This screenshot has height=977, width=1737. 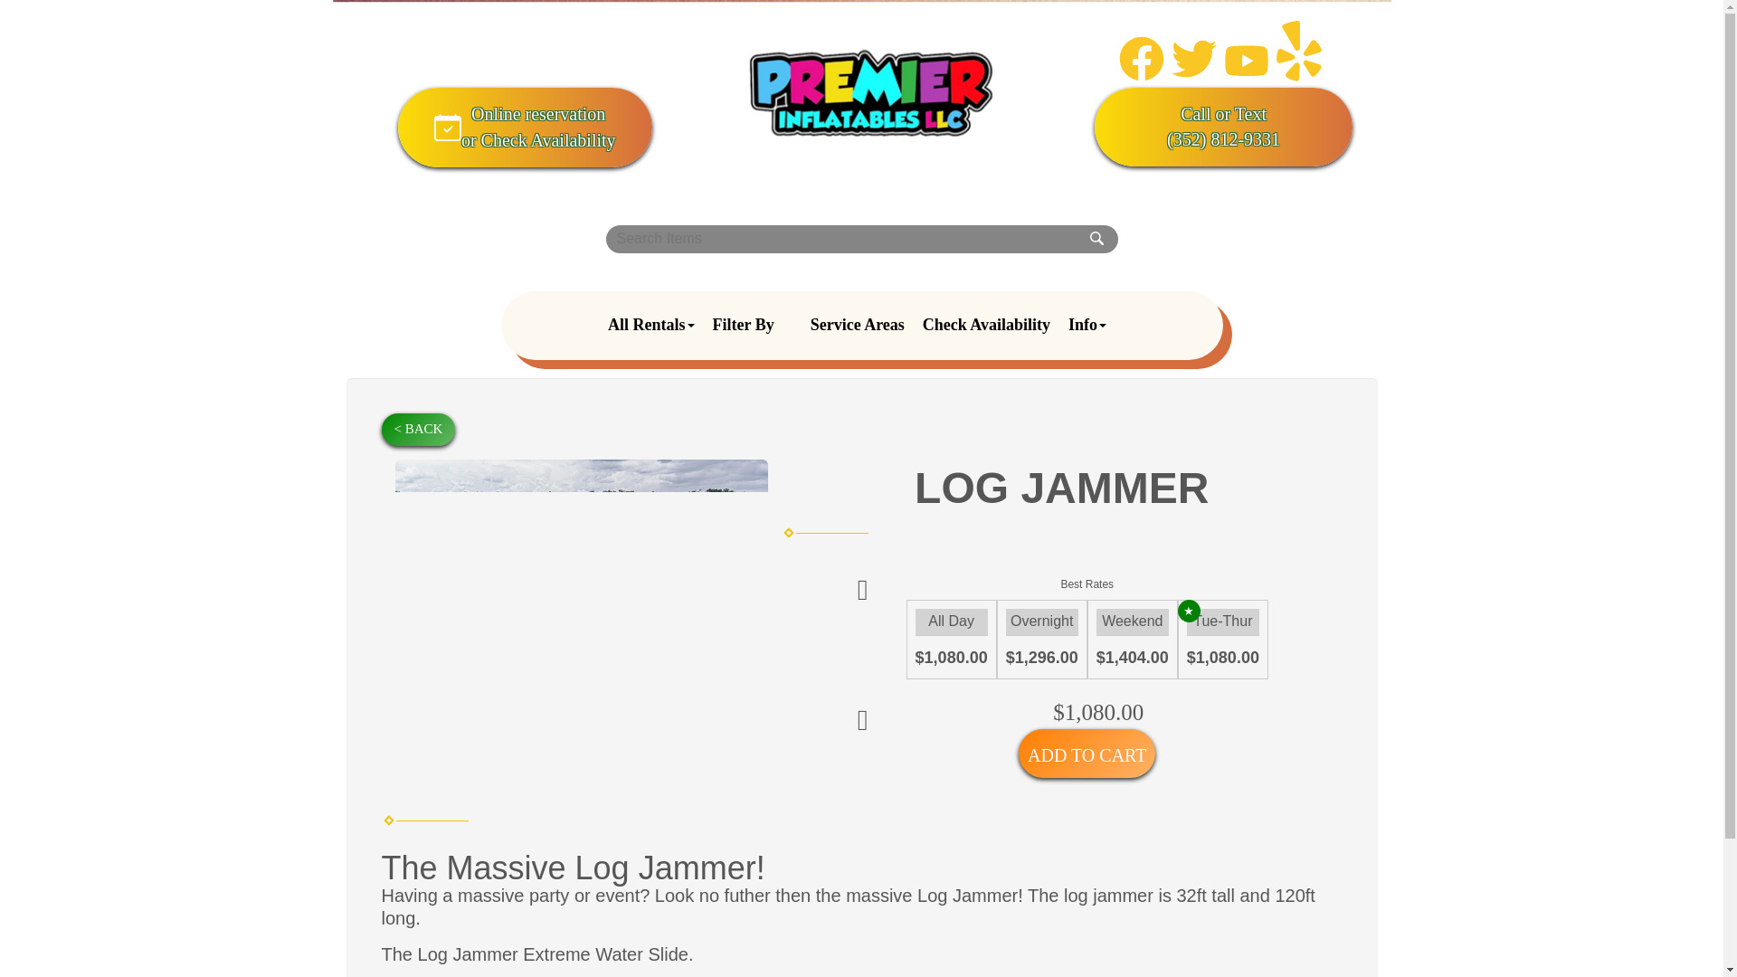 I want to click on Premier Inflatables LLC Facebook, so click(x=1223, y=114).